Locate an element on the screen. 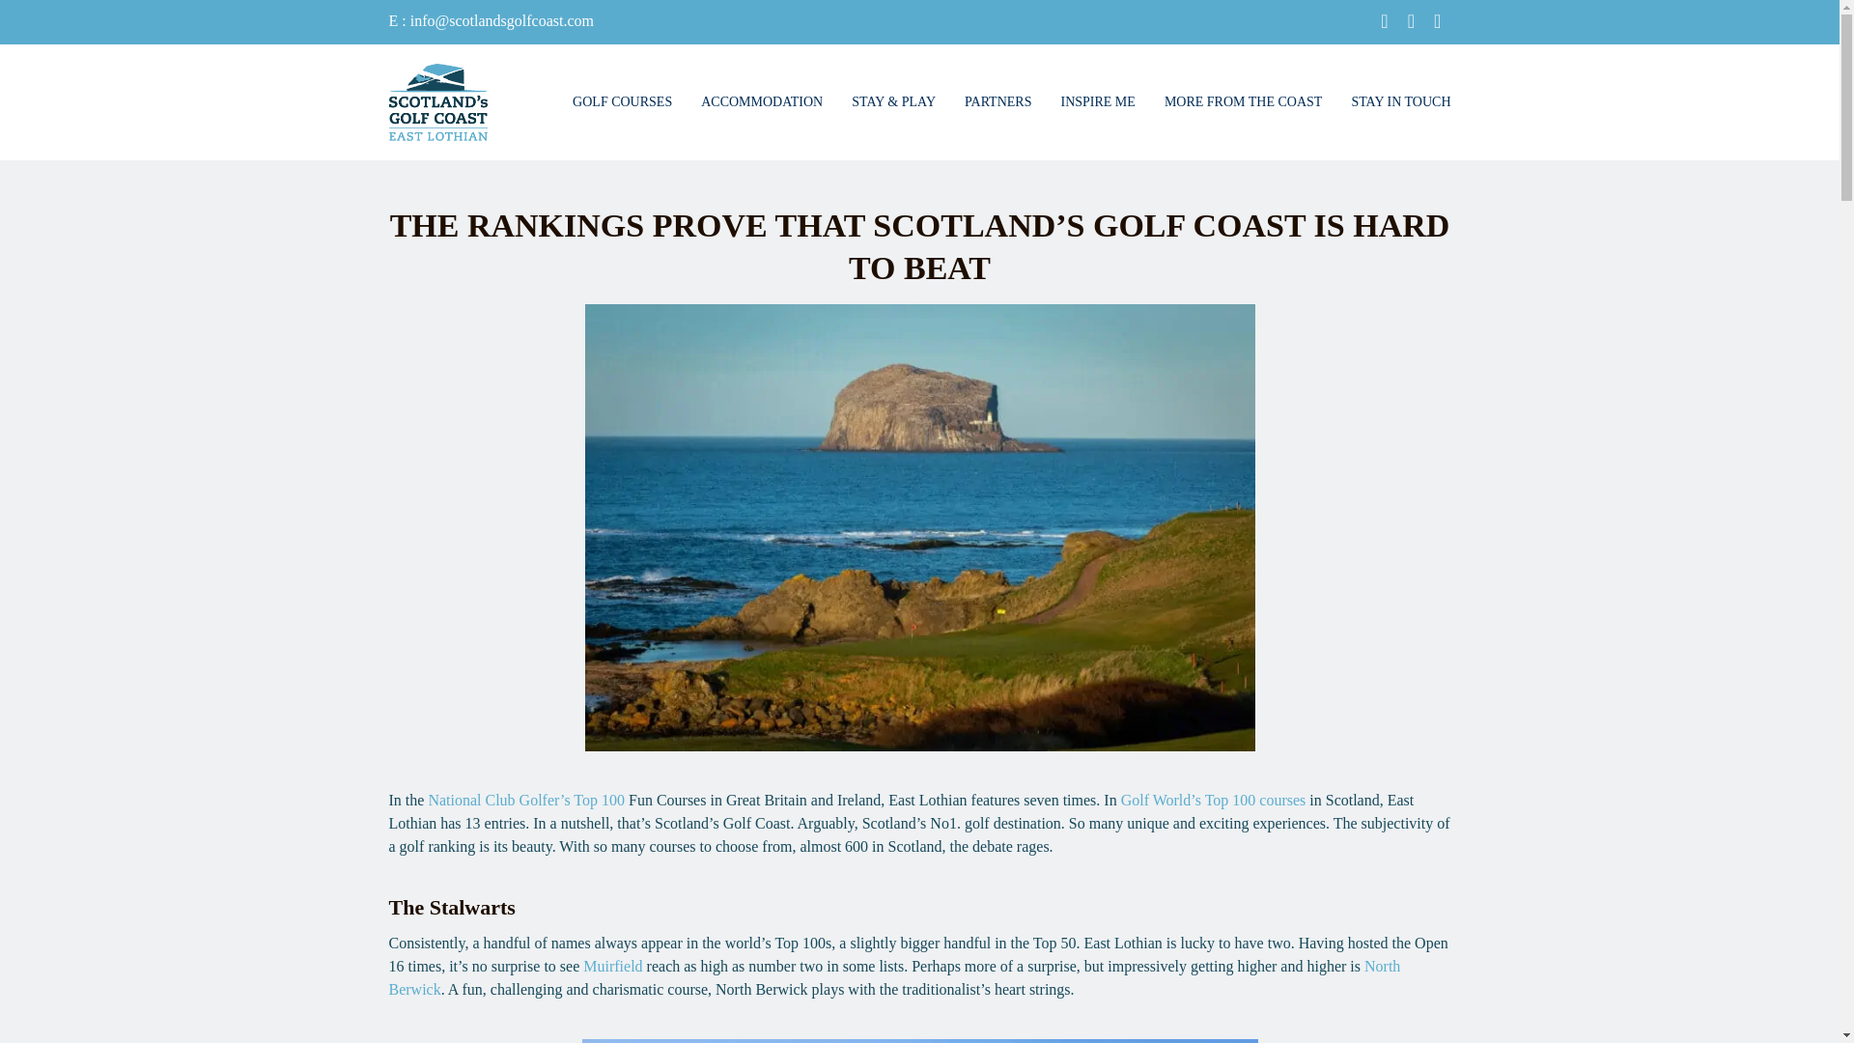 This screenshot has width=1854, height=1043. ACCOMMODATION is located at coordinates (761, 102).